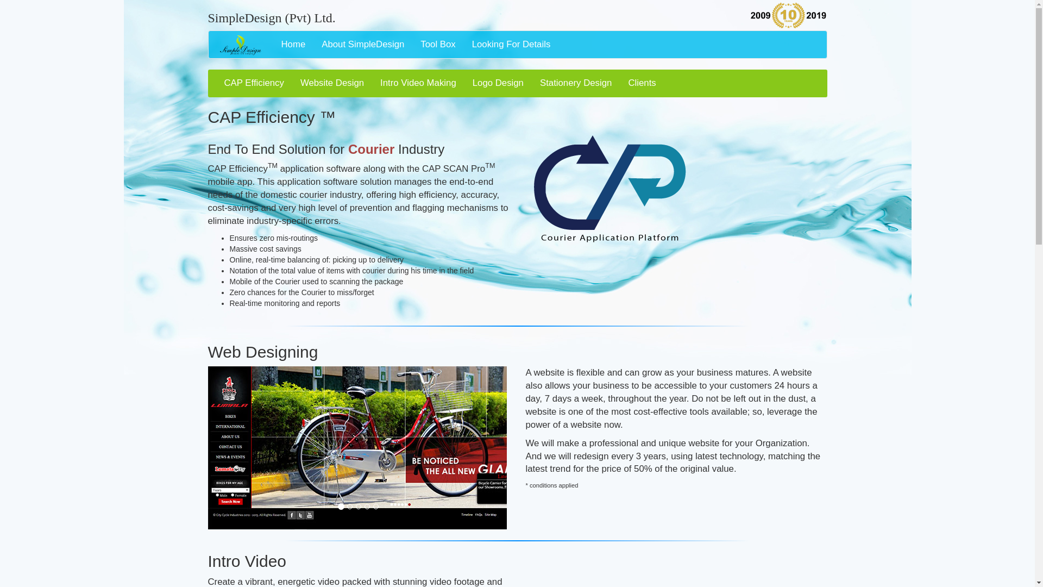 The width and height of the screenshot is (1043, 587). Describe the element at coordinates (512, 45) in the screenshot. I see `Looking For Details` at that location.